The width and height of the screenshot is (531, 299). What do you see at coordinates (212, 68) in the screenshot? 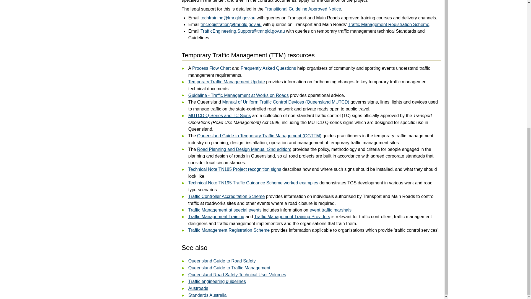
I see `Process Flow Chart` at bounding box center [212, 68].